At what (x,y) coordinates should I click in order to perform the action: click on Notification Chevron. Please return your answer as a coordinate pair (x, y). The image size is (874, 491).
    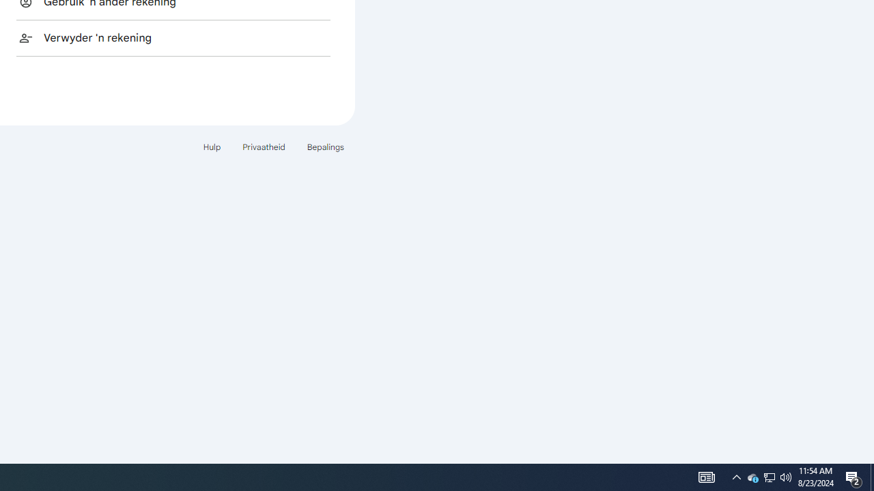
    Looking at the image, I should click on (752, 477).